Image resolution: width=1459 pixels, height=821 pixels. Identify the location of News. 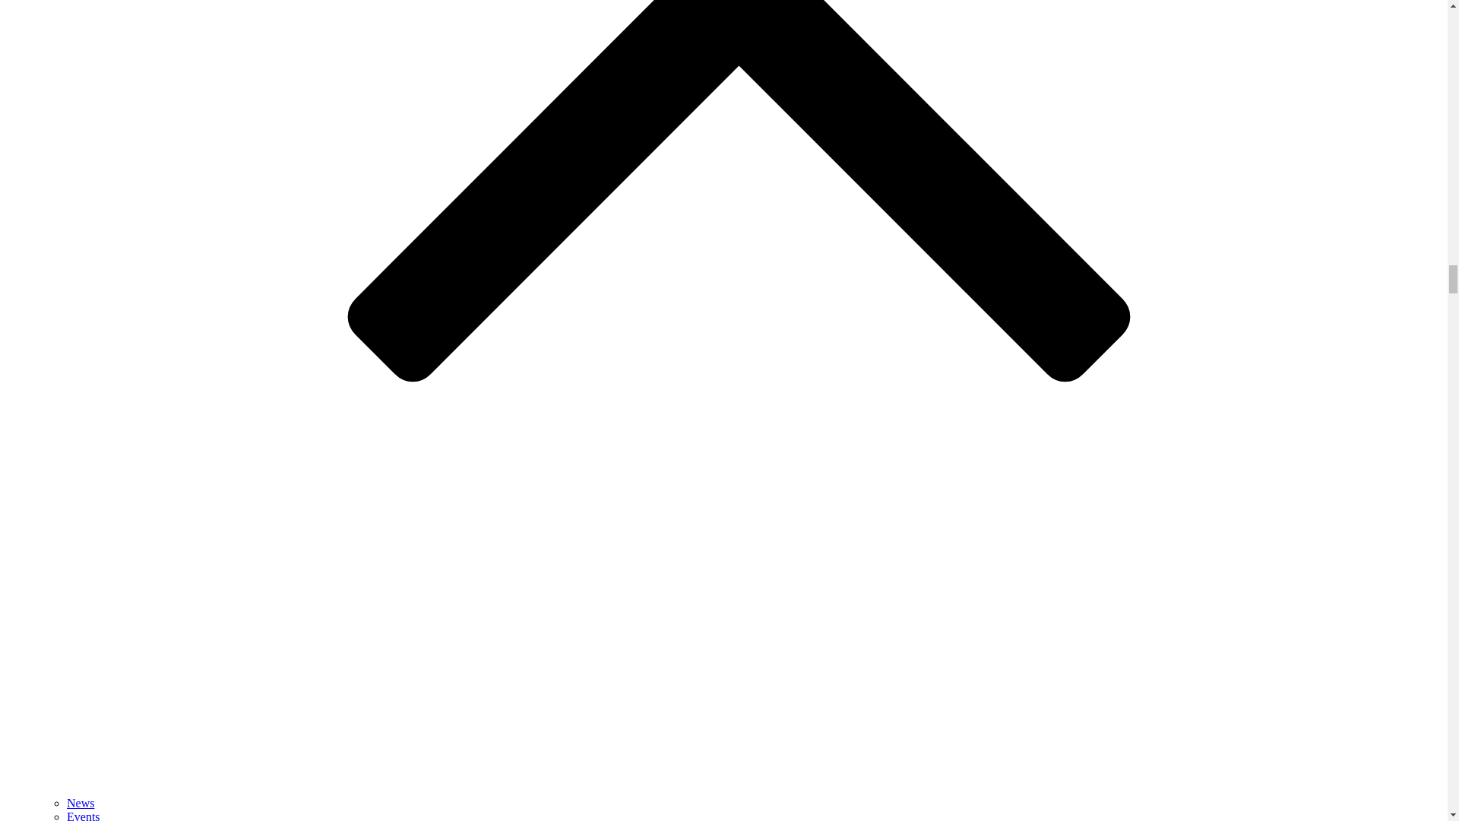
(81, 803).